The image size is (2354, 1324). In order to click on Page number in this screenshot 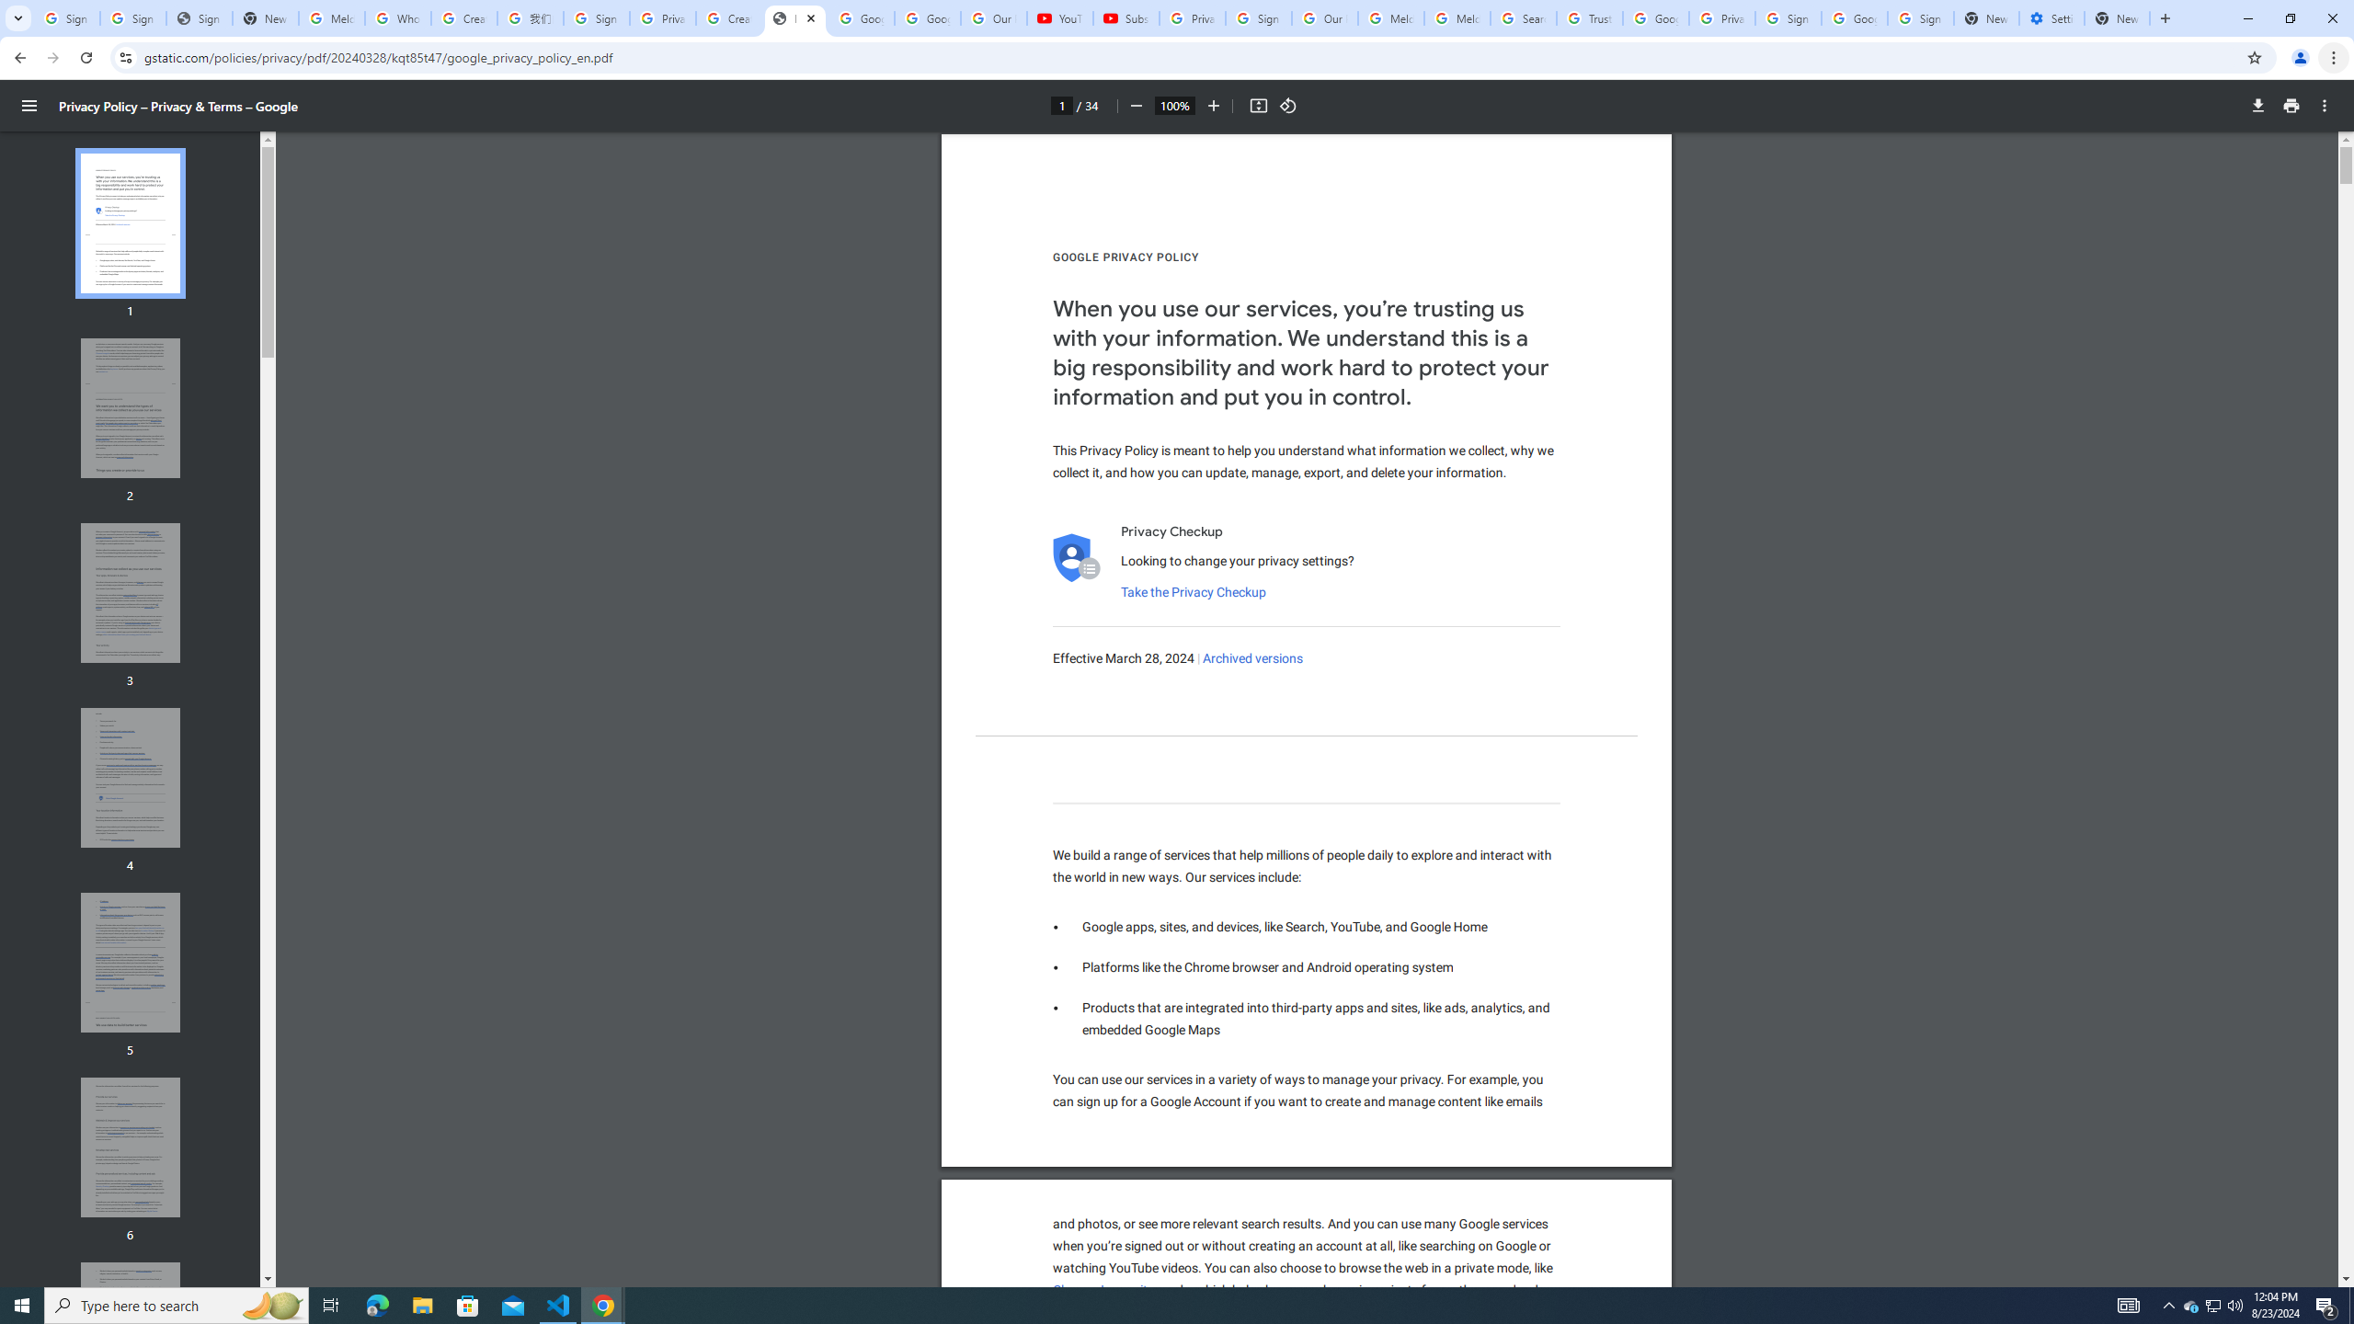, I will do `click(1061, 105)`.